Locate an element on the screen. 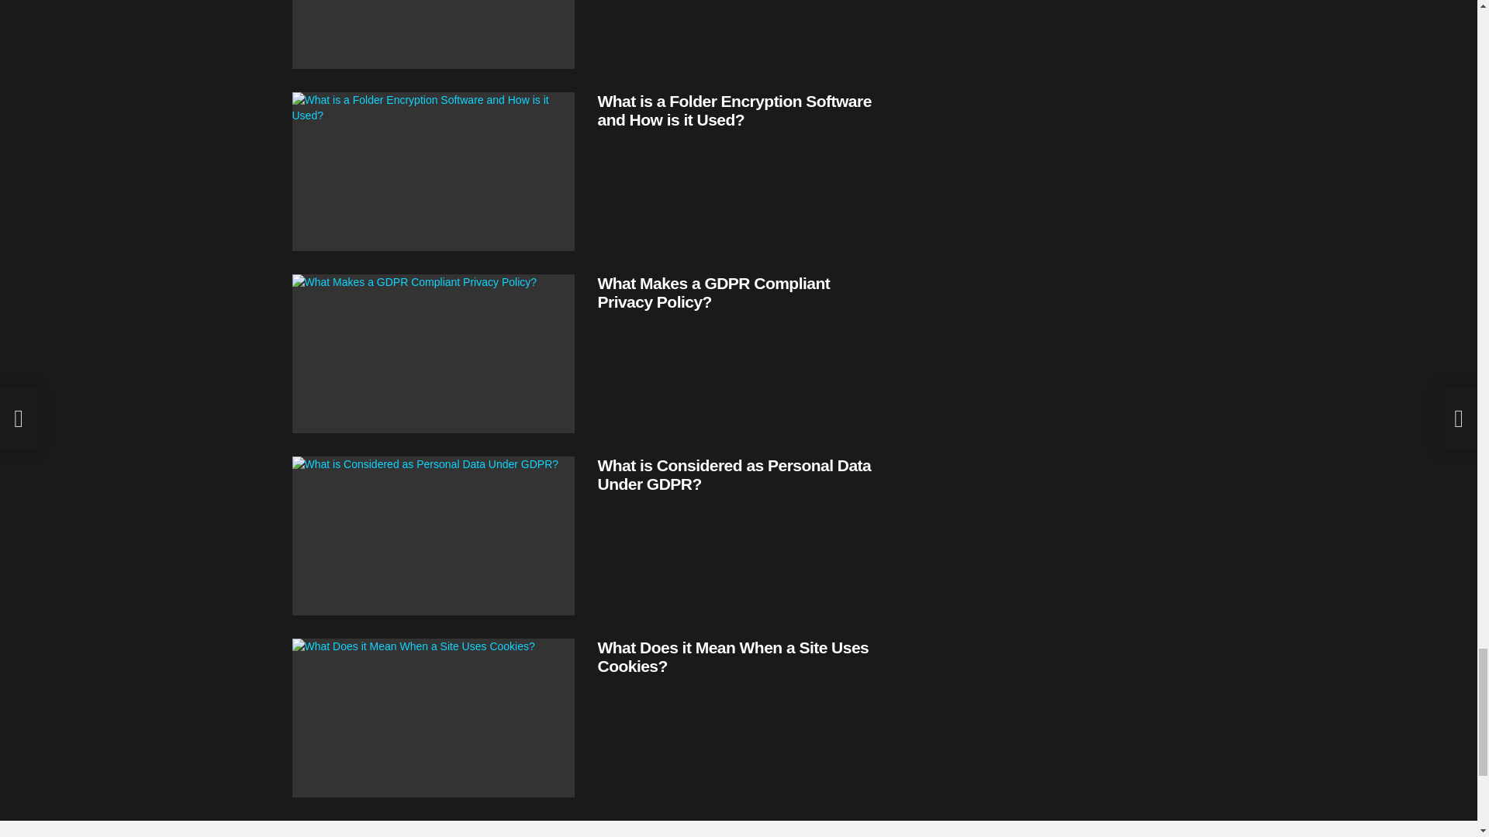  What is Considered as Personal Data Under GDPR? is located at coordinates (433, 535).